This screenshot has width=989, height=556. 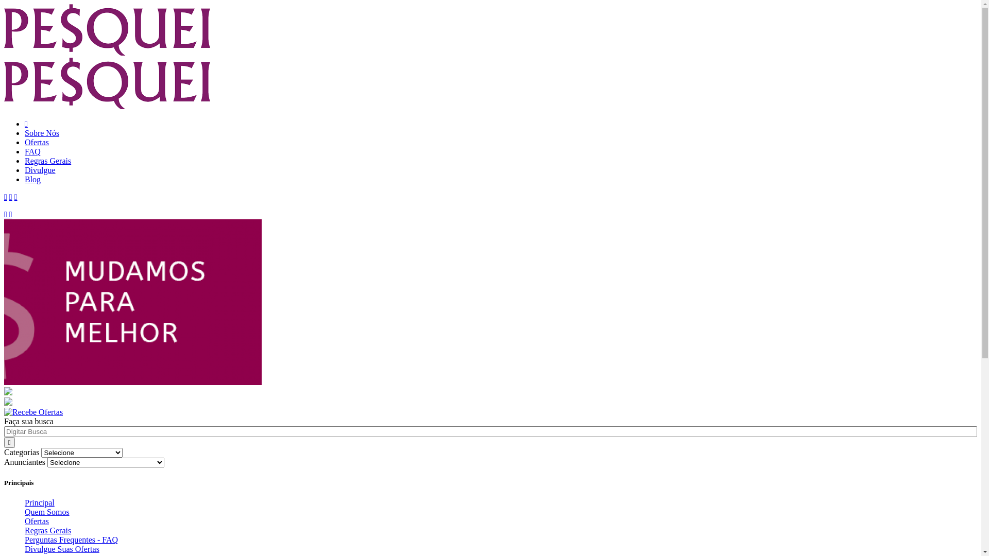 I want to click on Regras Gerais, so click(x=48, y=161).